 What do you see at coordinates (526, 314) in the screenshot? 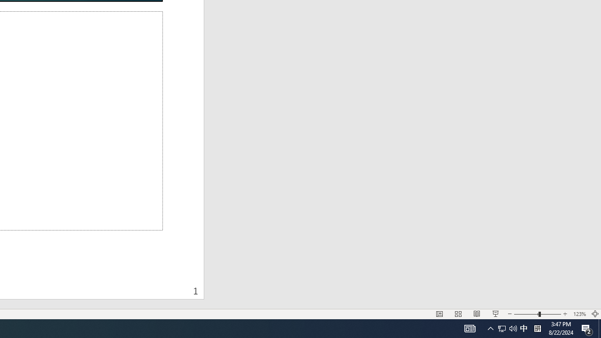
I see `Zoom Out` at bounding box center [526, 314].